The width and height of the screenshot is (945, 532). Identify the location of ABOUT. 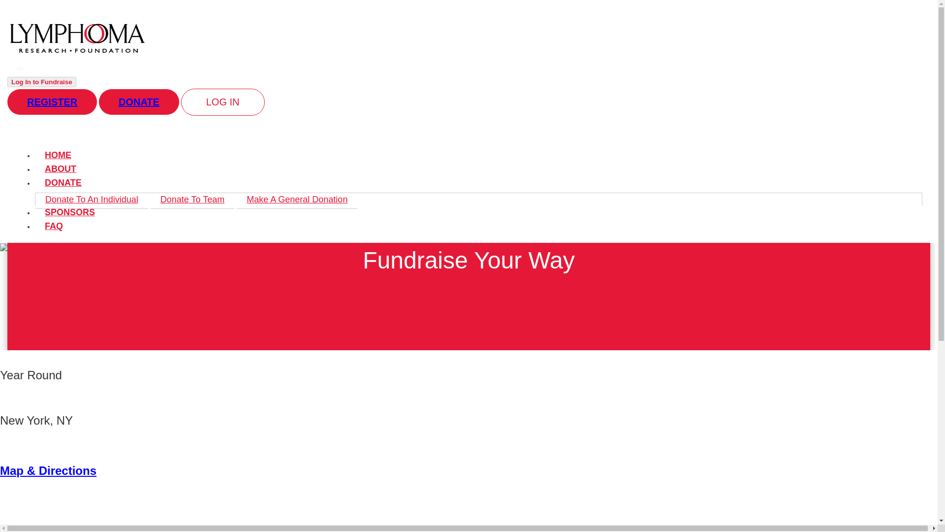
(60, 168).